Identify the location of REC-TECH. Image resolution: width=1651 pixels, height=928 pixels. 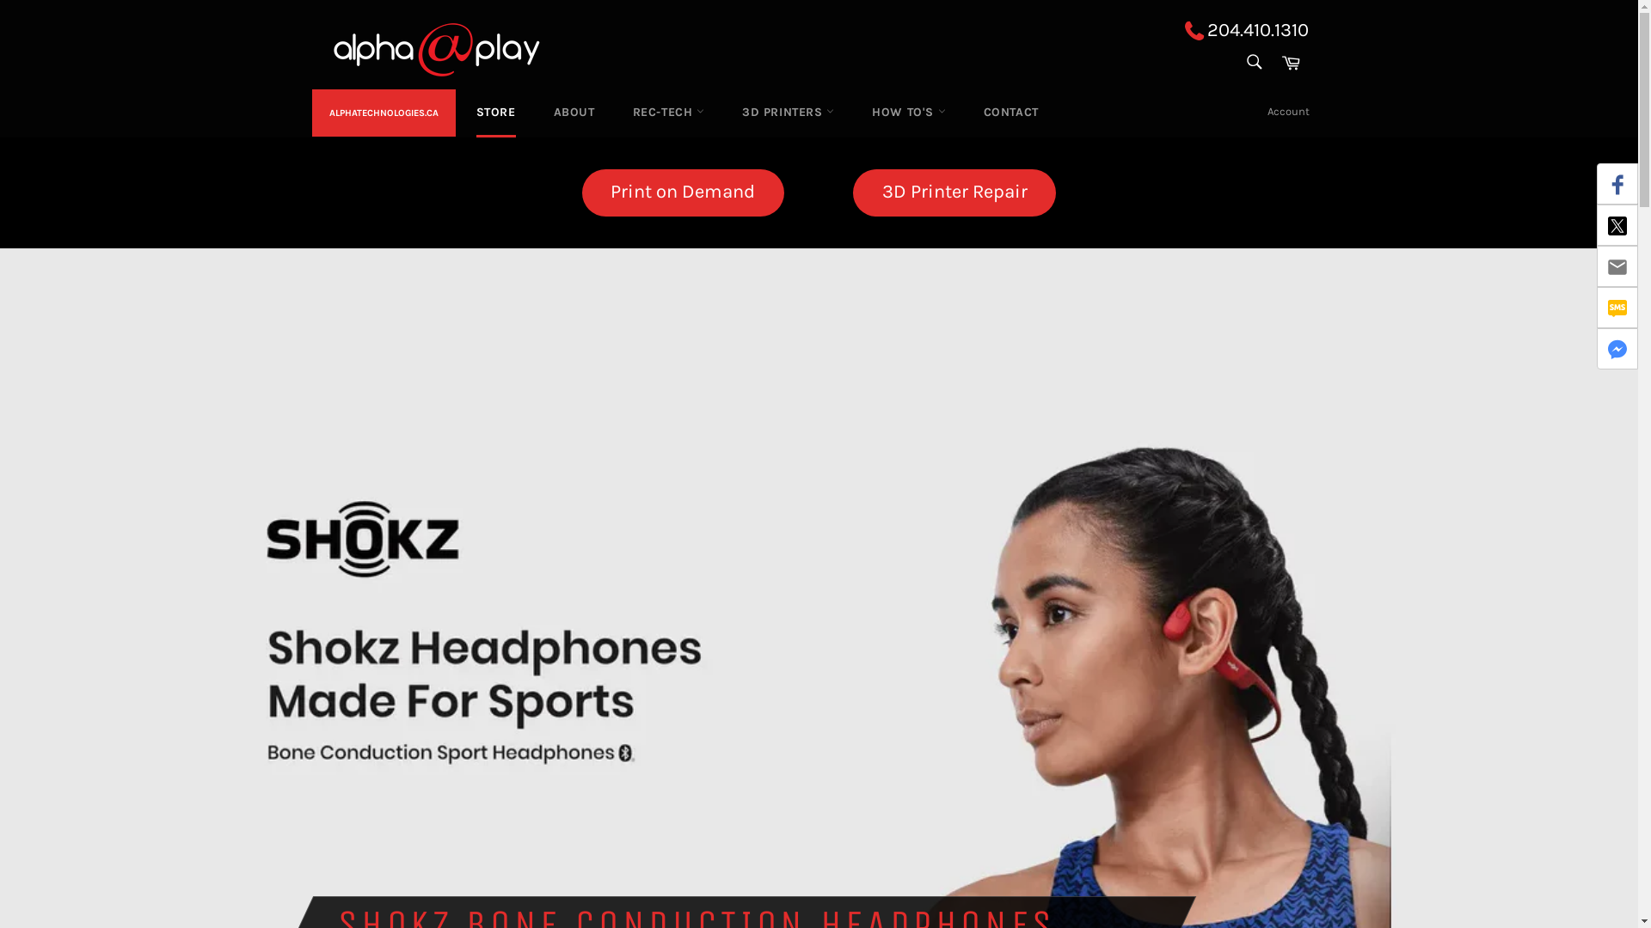
(669, 112).